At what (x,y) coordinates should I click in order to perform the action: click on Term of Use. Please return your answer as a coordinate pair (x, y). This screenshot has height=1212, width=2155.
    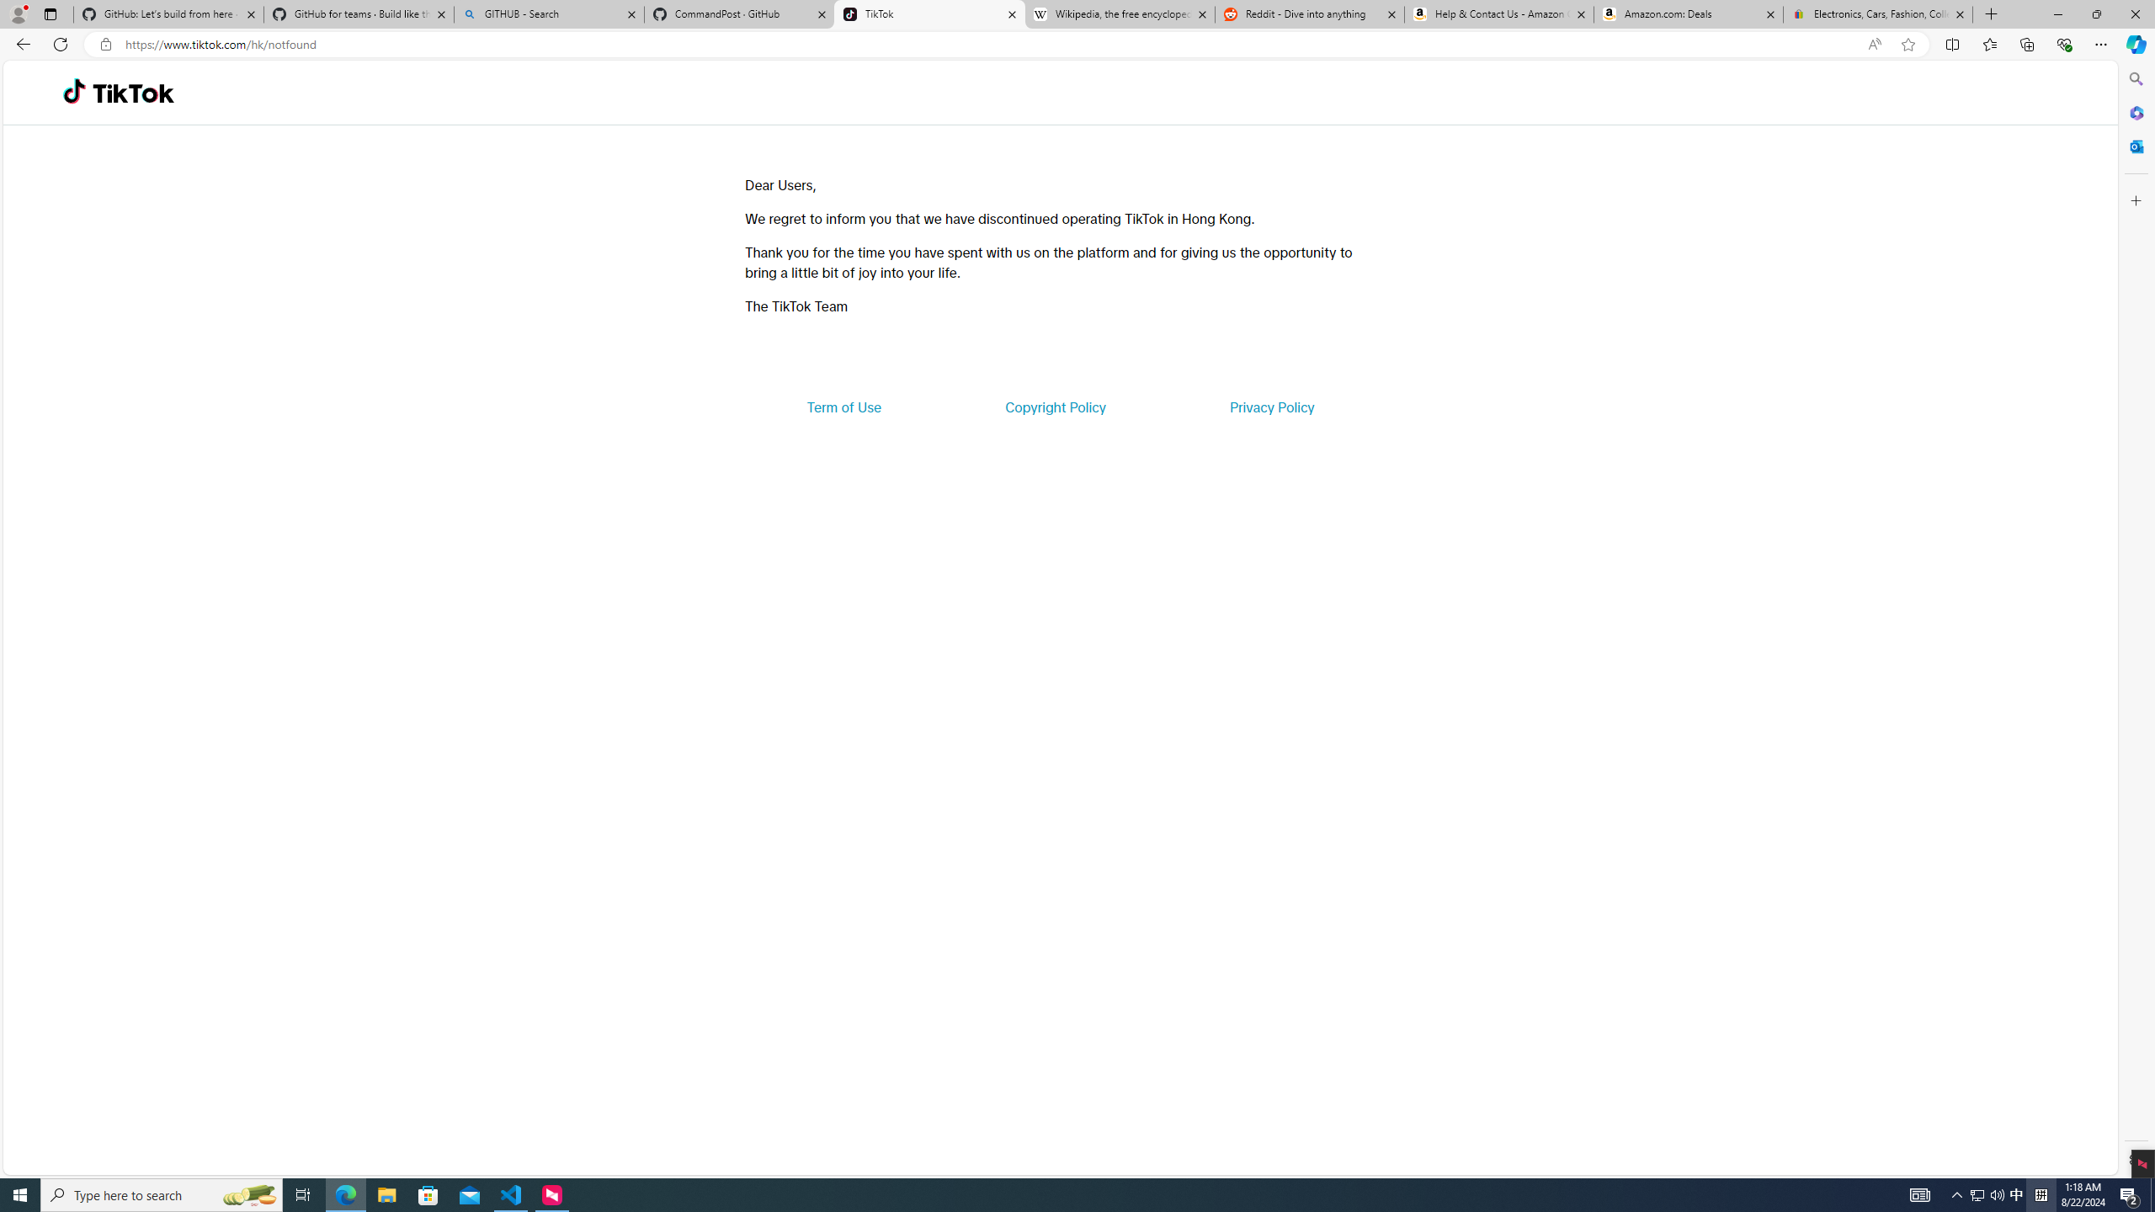
    Looking at the image, I should click on (843, 407).